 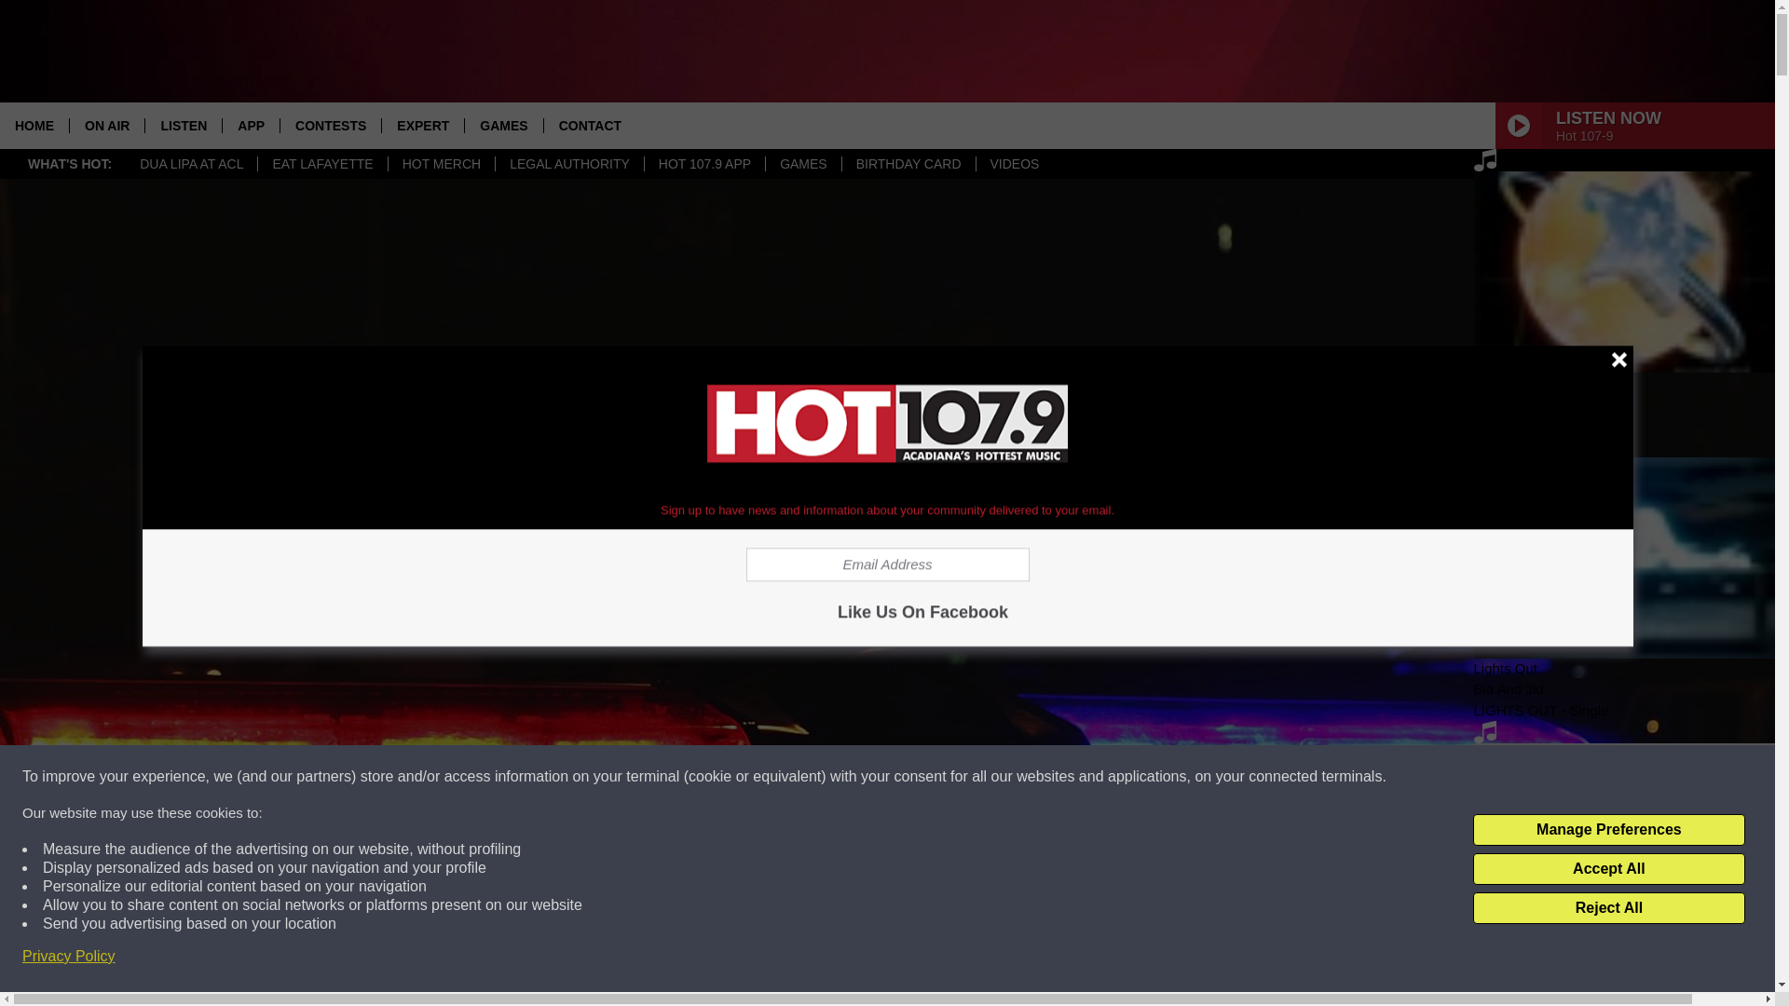 I want to click on LEGAL AUTHORITY, so click(x=569, y=164).